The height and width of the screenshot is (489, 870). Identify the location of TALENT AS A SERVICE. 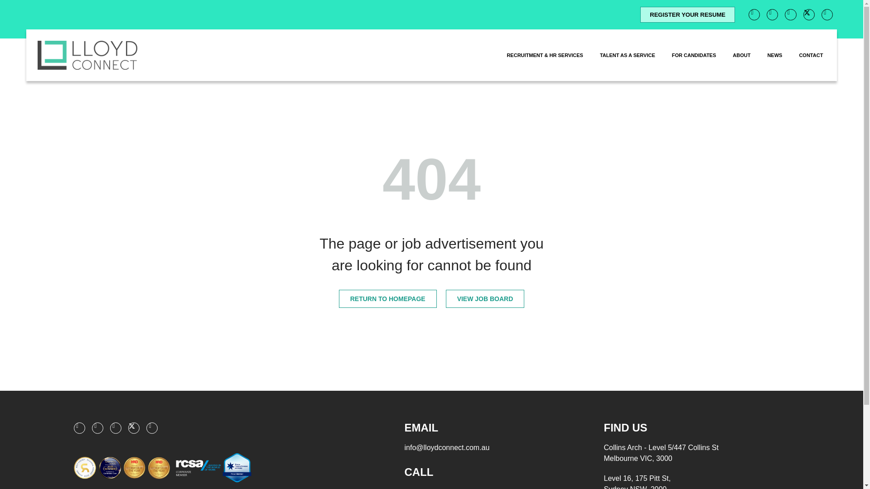
(627, 55).